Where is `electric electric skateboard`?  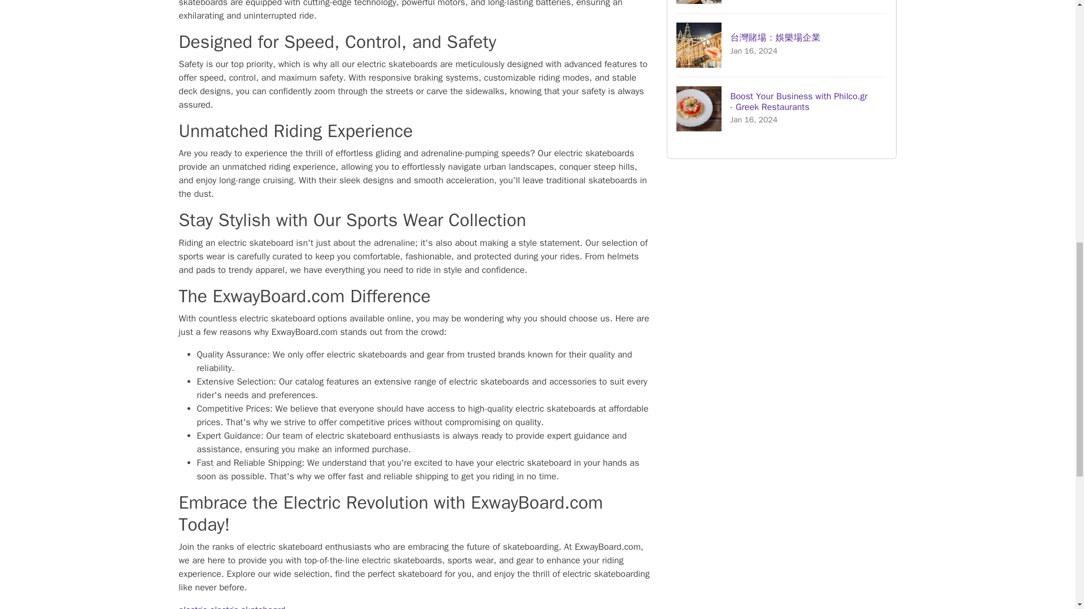 electric electric skateboard is located at coordinates (231, 607).